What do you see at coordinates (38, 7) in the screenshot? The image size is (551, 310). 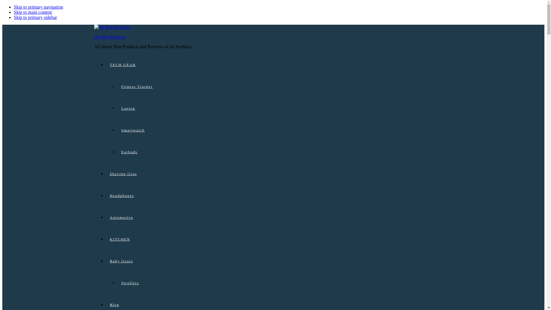 I see `Skip to primary navigation` at bounding box center [38, 7].